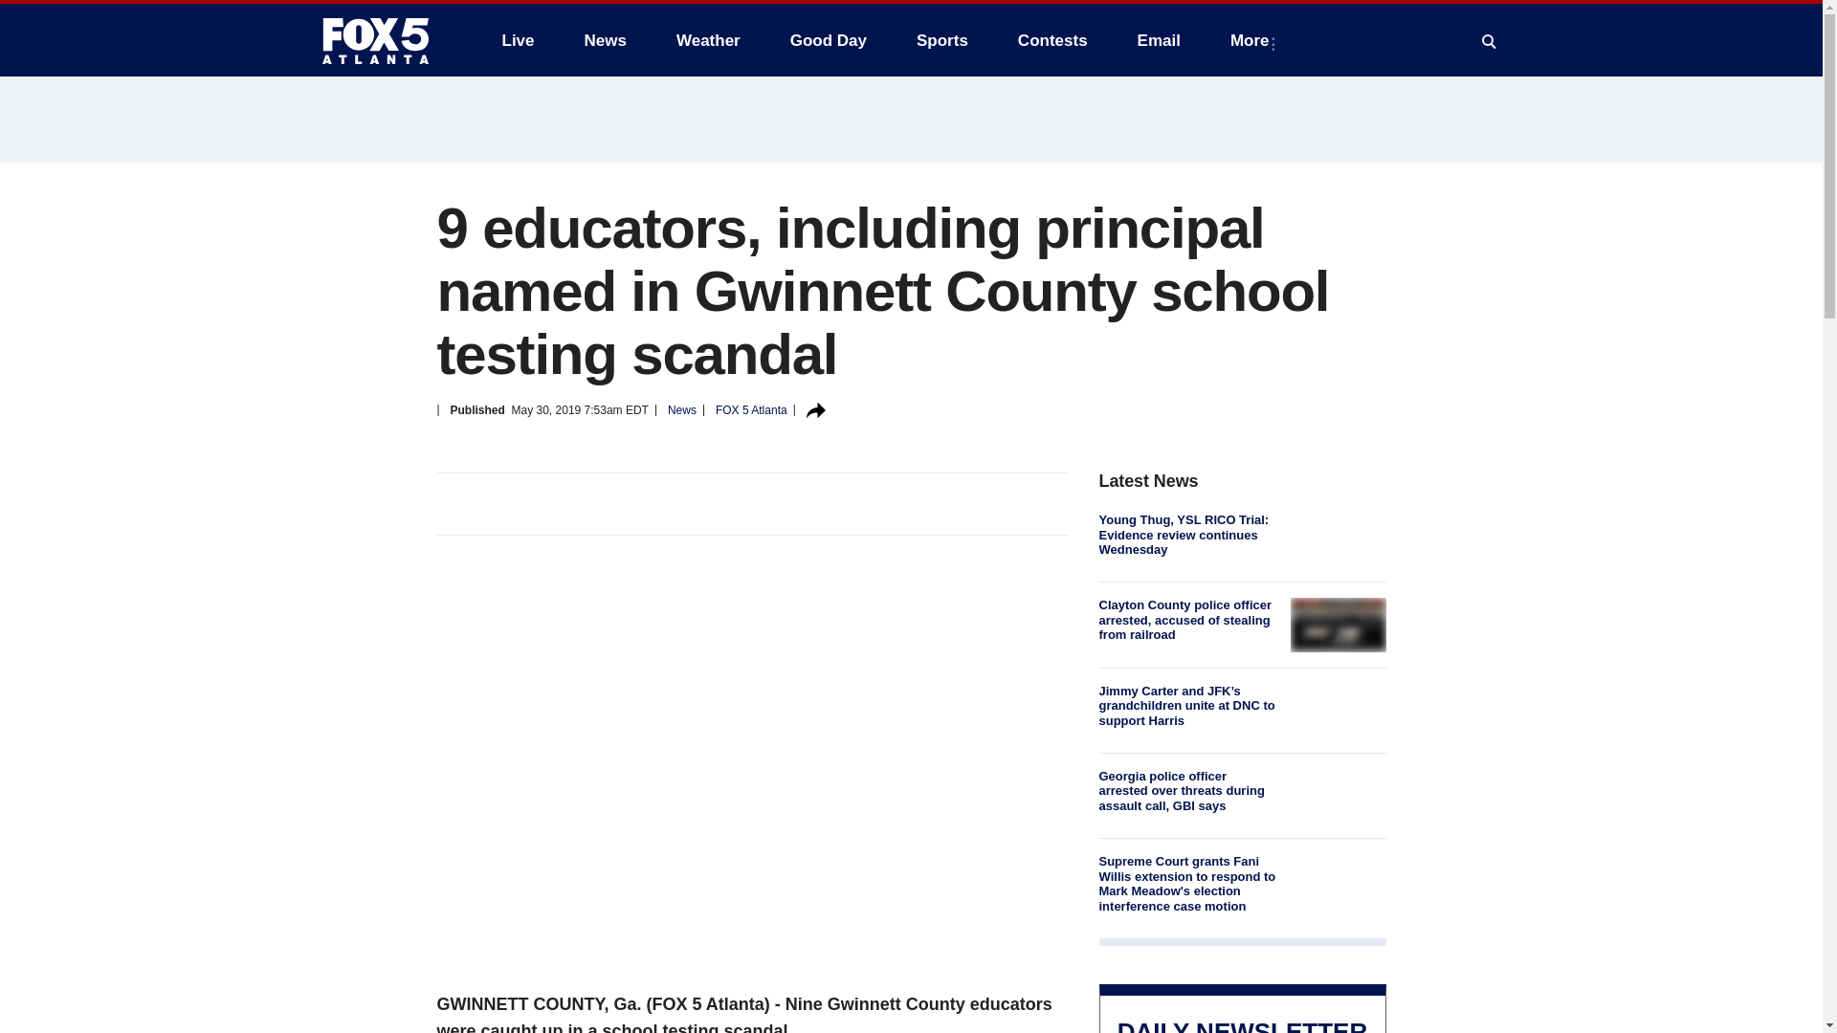 Image resolution: width=1837 pixels, height=1033 pixels. Describe the element at coordinates (708, 40) in the screenshot. I see `Weather` at that location.